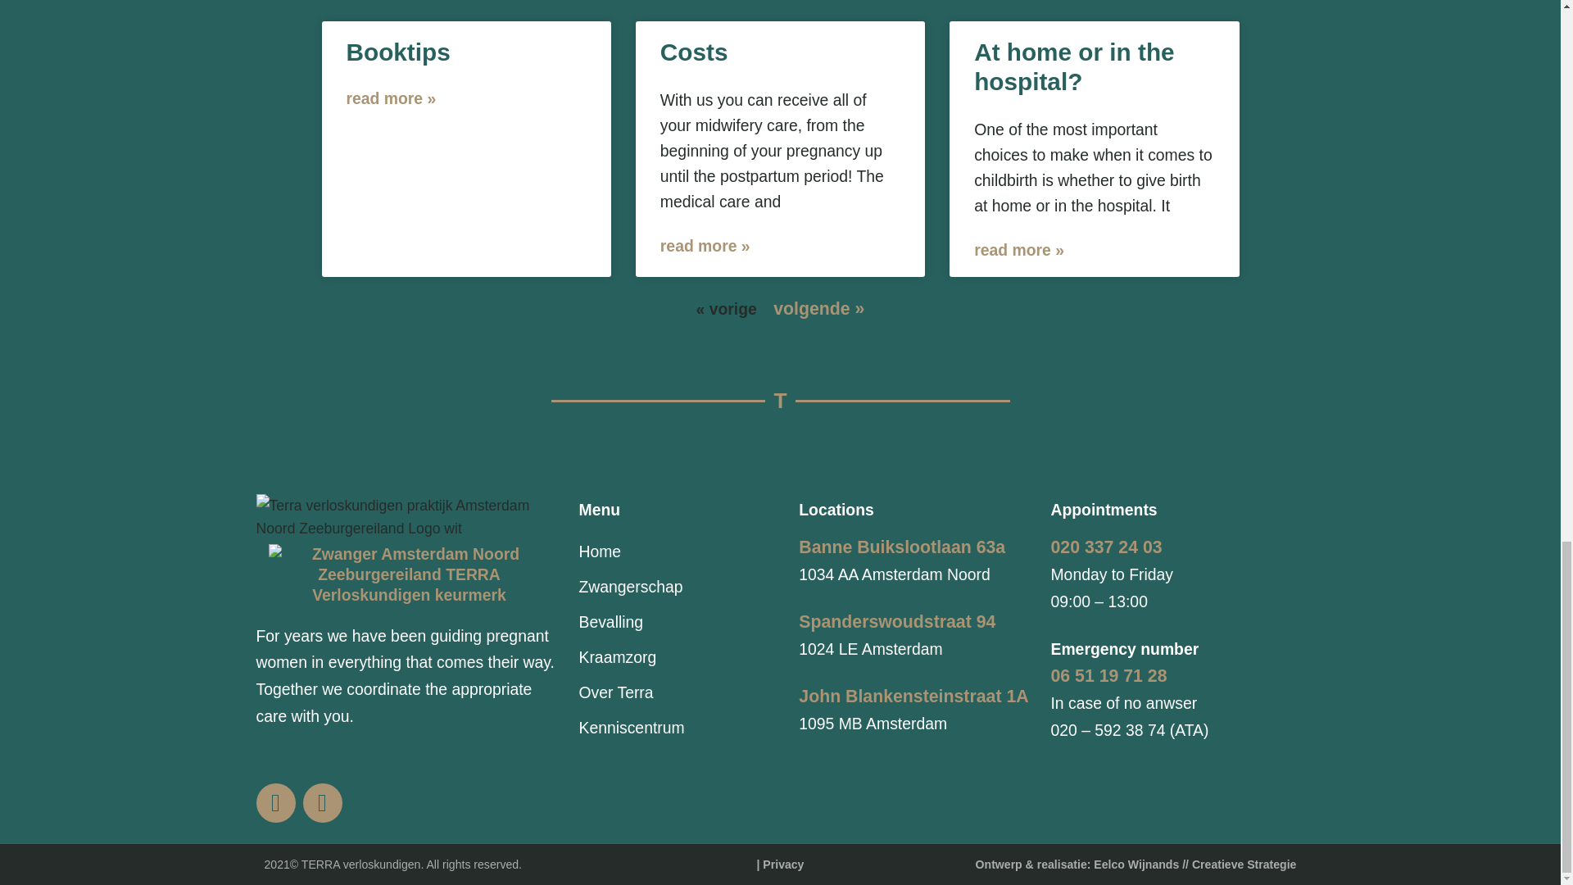 The width and height of the screenshot is (1573, 885). I want to click on Zwangerschap, so click(680, 587).